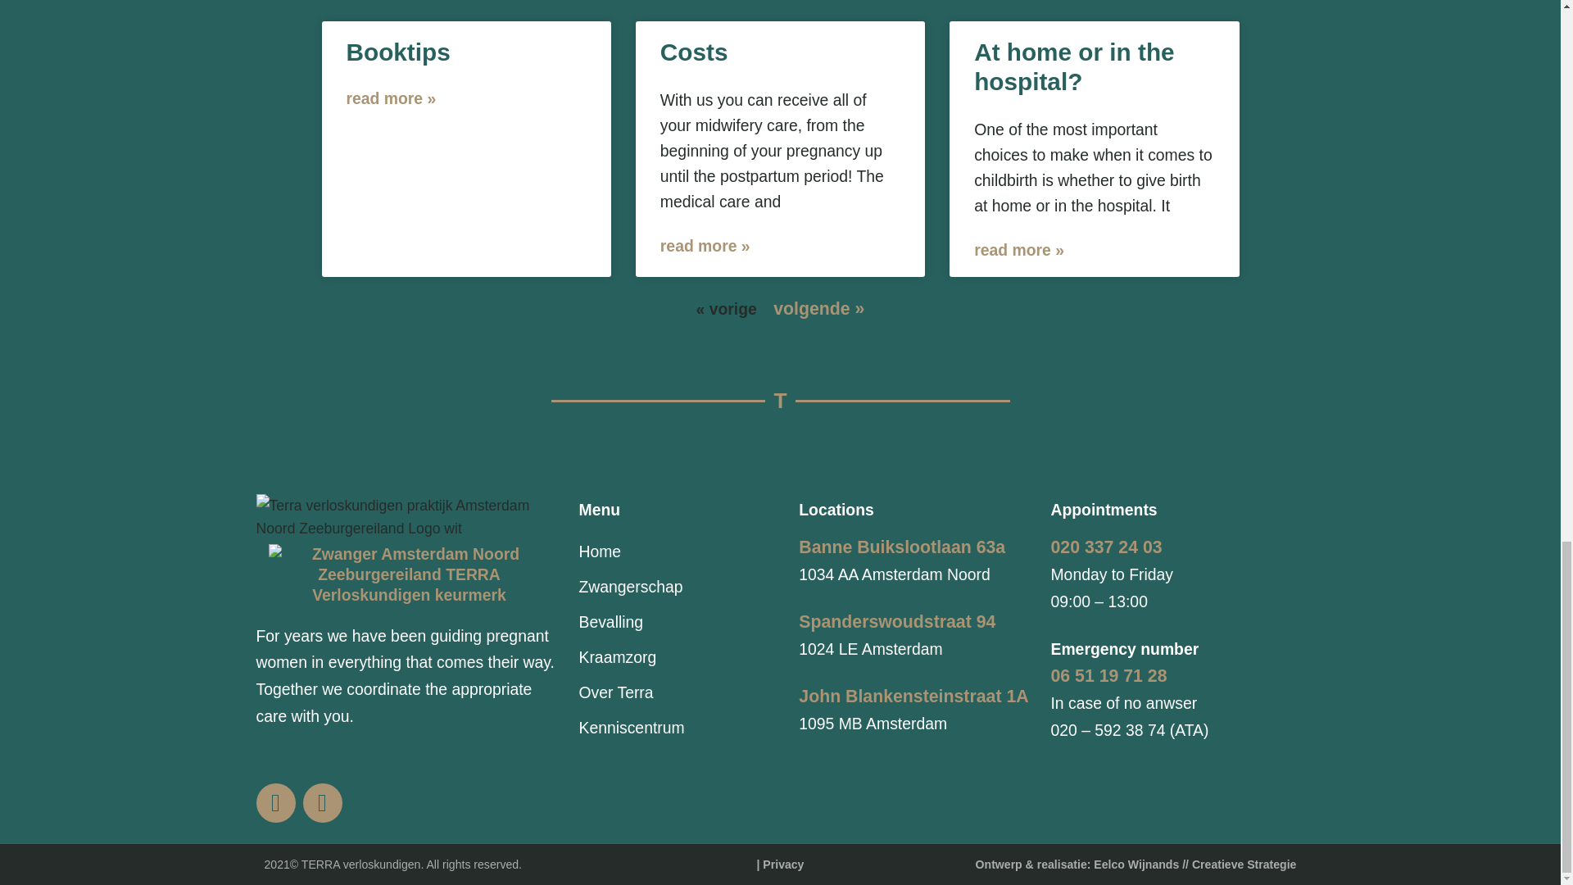 The width and height of the screenshot is (1573, 885). I want to click on Zwangerschap, so click(680, 587).